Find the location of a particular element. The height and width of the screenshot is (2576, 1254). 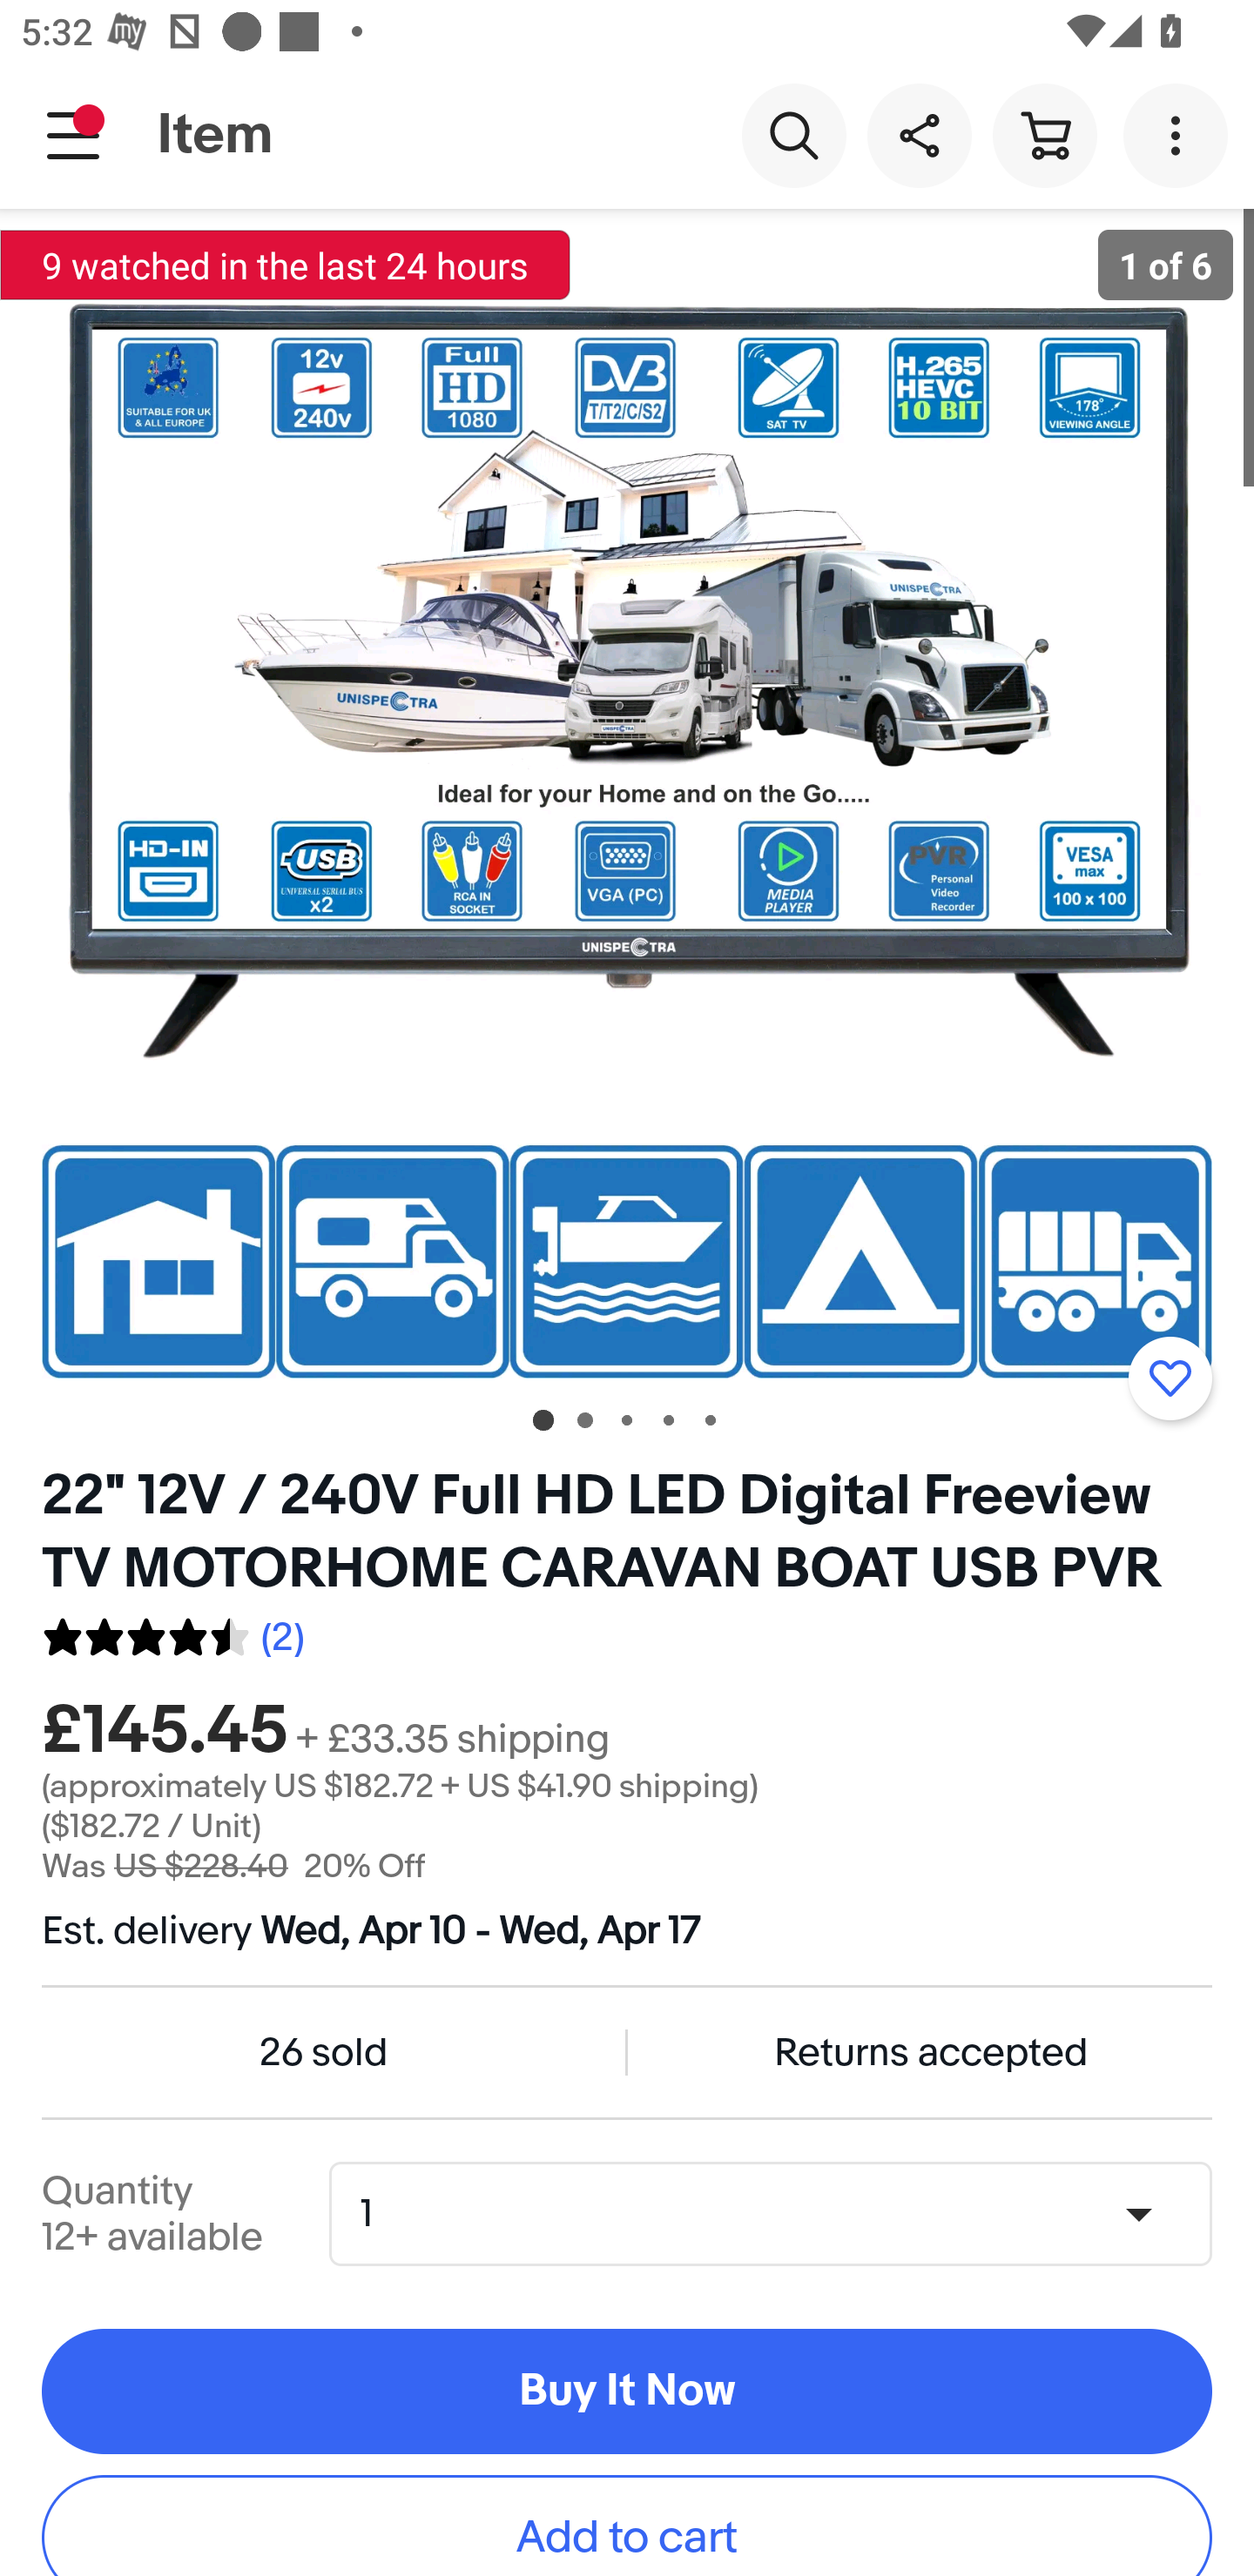

Add to cart is located at coordinates (627, 2526).